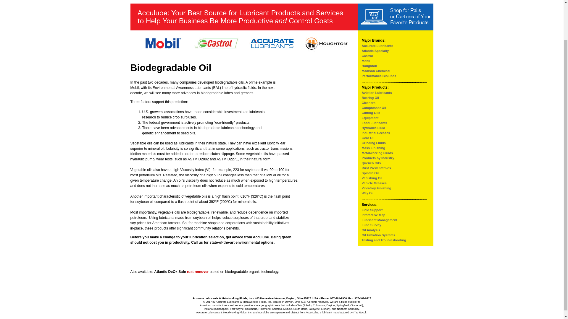 The height and width of the screenshot is (319, 568). I want to click on Aviation Lubricants, so click(376, 92).